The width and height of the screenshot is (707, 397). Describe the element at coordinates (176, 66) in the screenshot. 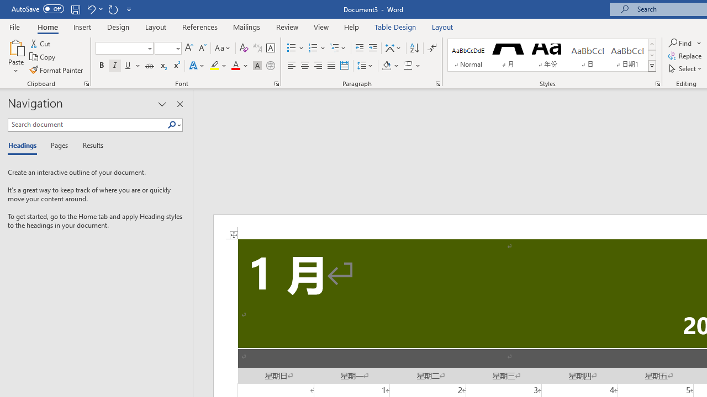

I see `Superscript` at that location.